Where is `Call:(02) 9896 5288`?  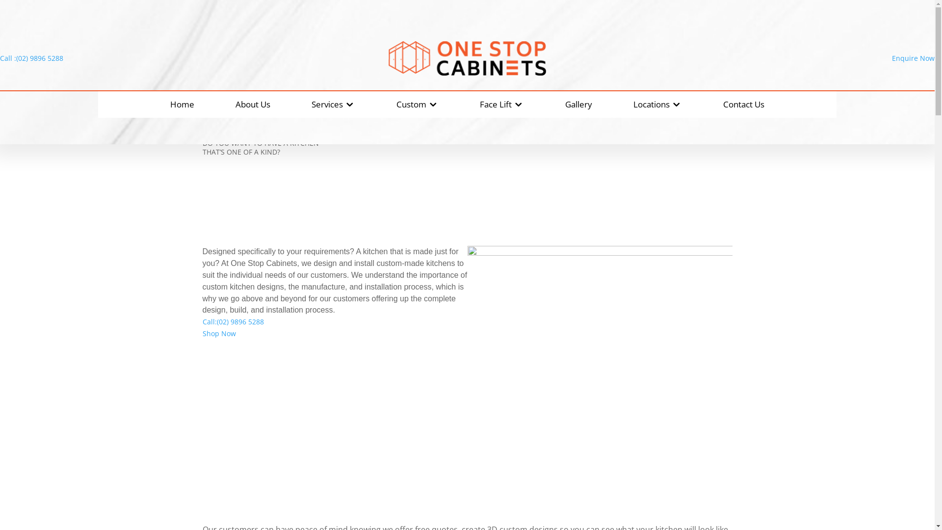
Call:(02) 9896 5288 is located at coordinates (497, 270).